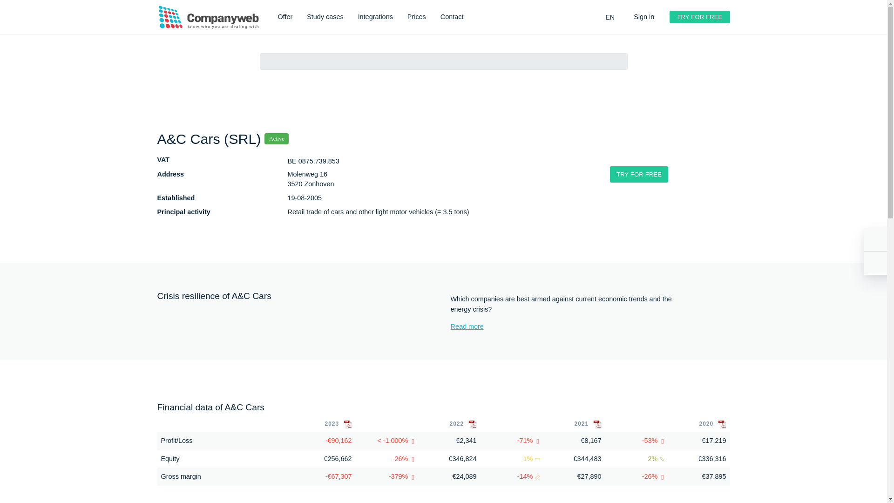 The height and width of the screenshot is (503, 894). Describe the element at coordinates (375, 17) in the screenshot. I see `Integrations` at that location.